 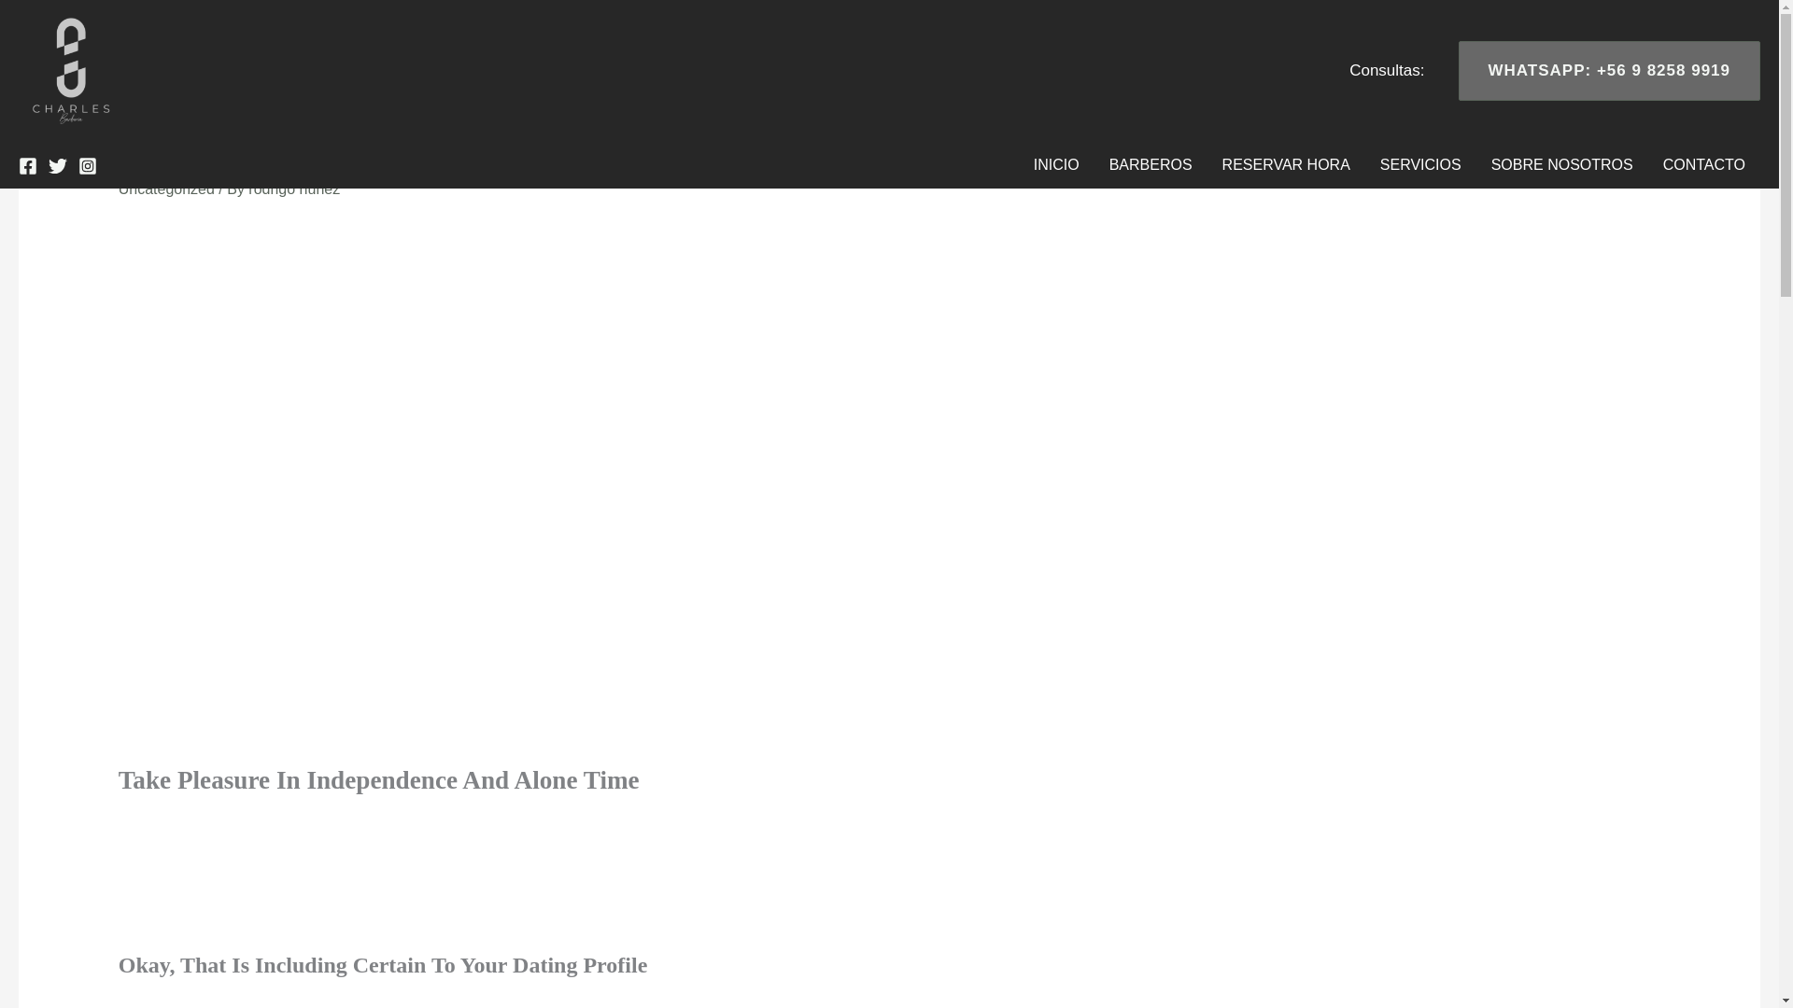 What do you see at coordinates (1703, 164) in the screenshot?
I see `CONTACTO` at bounding box center [1703, 164].